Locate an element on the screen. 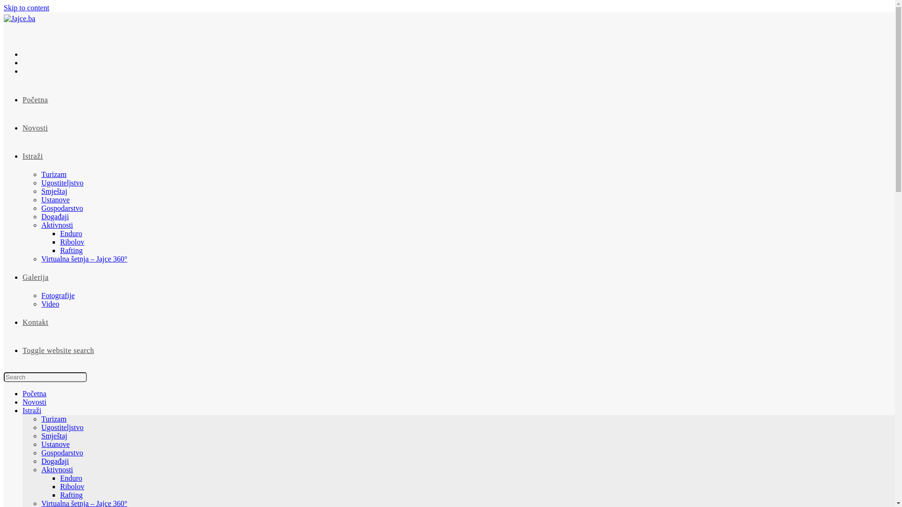 This screenshot has width=902, height=507. Ribolov is located at coordinates (72, 486).